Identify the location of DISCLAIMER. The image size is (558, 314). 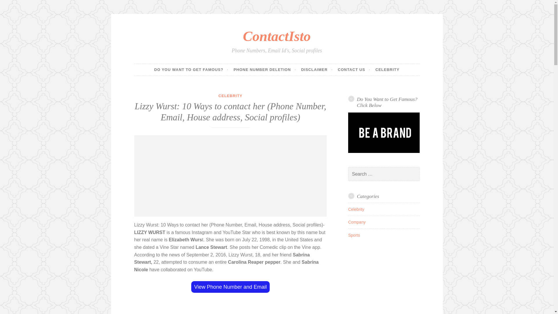
(317, 70).